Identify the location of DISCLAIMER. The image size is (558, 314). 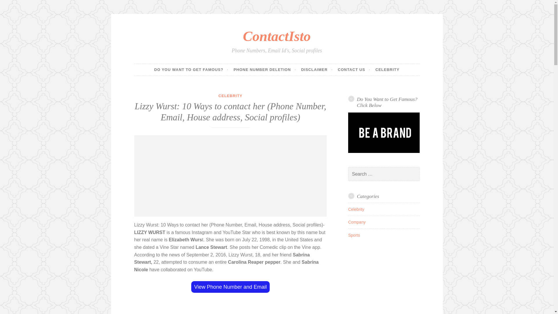
(317, 70).